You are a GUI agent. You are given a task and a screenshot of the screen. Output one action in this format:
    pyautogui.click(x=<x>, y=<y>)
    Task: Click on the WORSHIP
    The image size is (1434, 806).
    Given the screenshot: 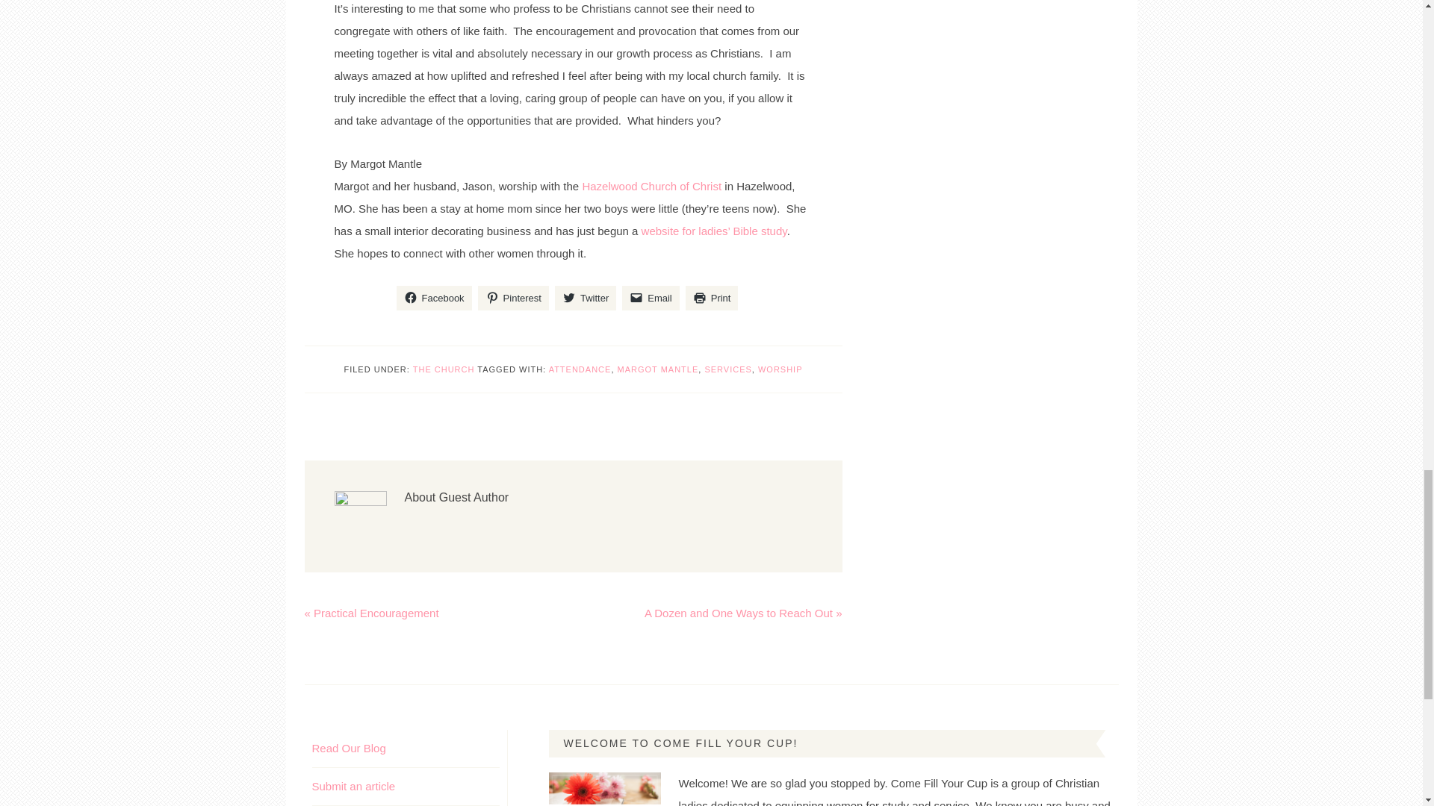 What is the action you would take?
    pyautogui.click(x=780, y=369)
    